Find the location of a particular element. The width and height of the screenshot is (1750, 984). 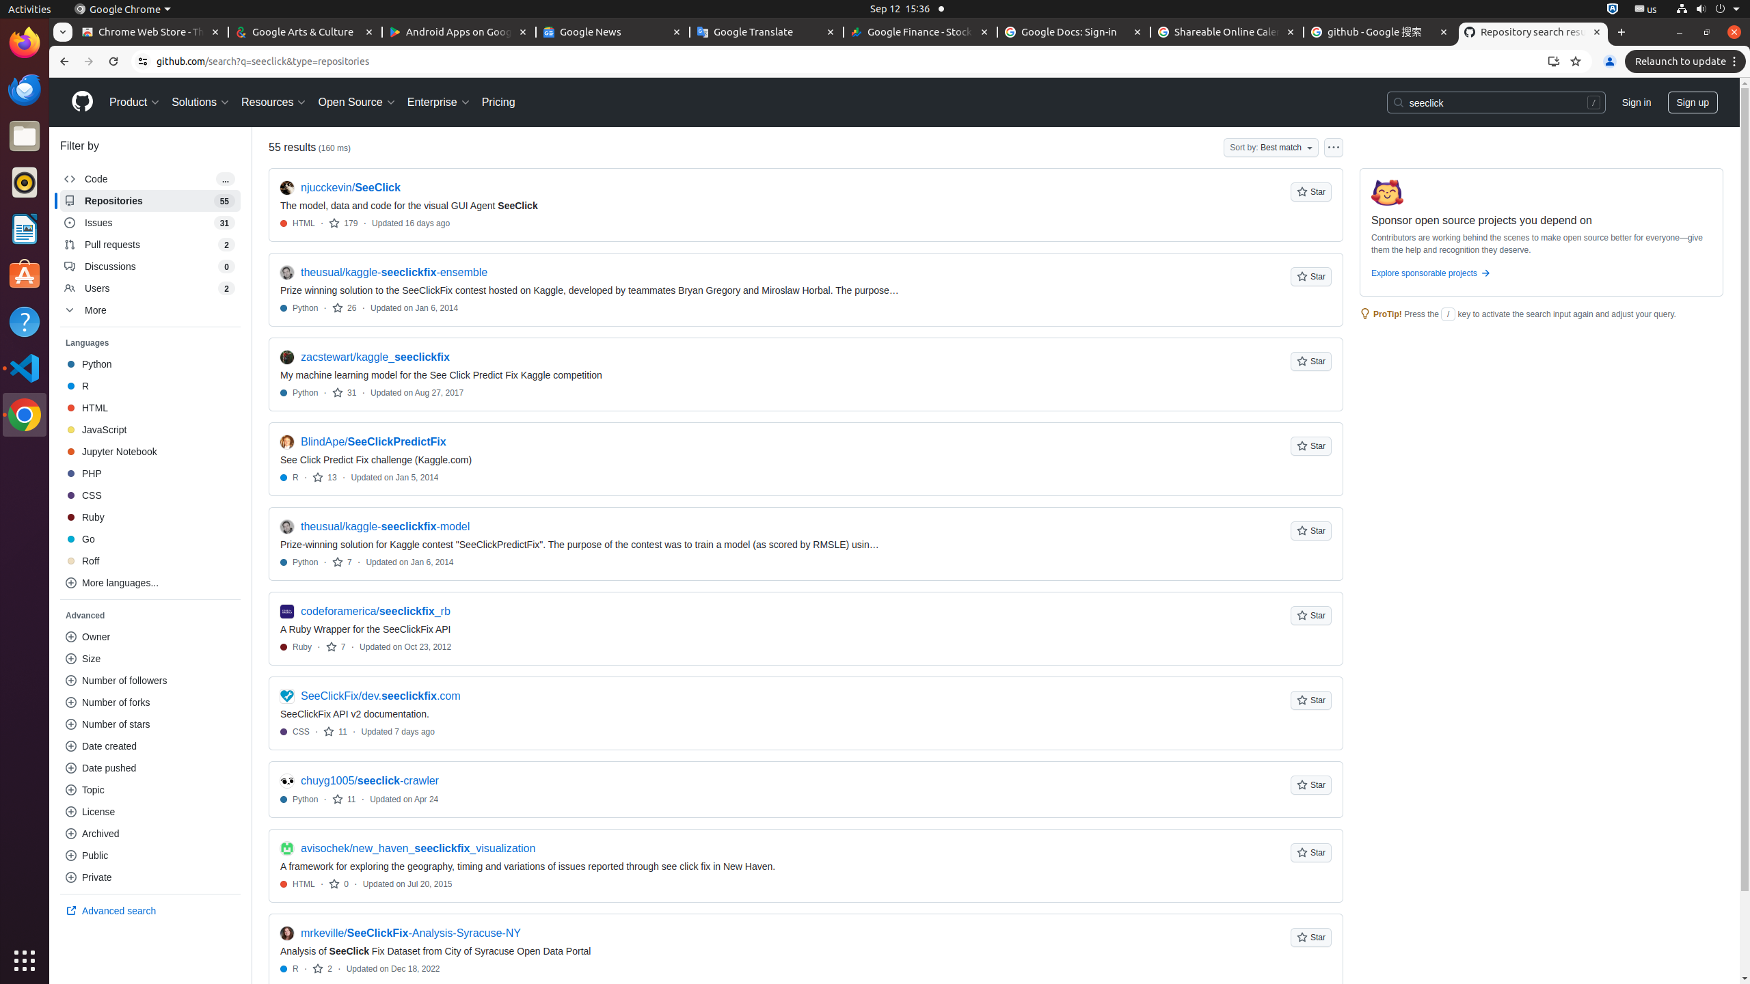

Thunderbird Mail is located at coordinates (25, 90).